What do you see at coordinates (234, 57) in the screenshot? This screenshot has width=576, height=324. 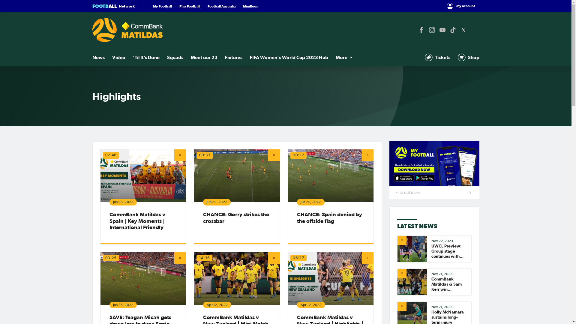 I see `Fixtures` at bounding box center [234, 57].